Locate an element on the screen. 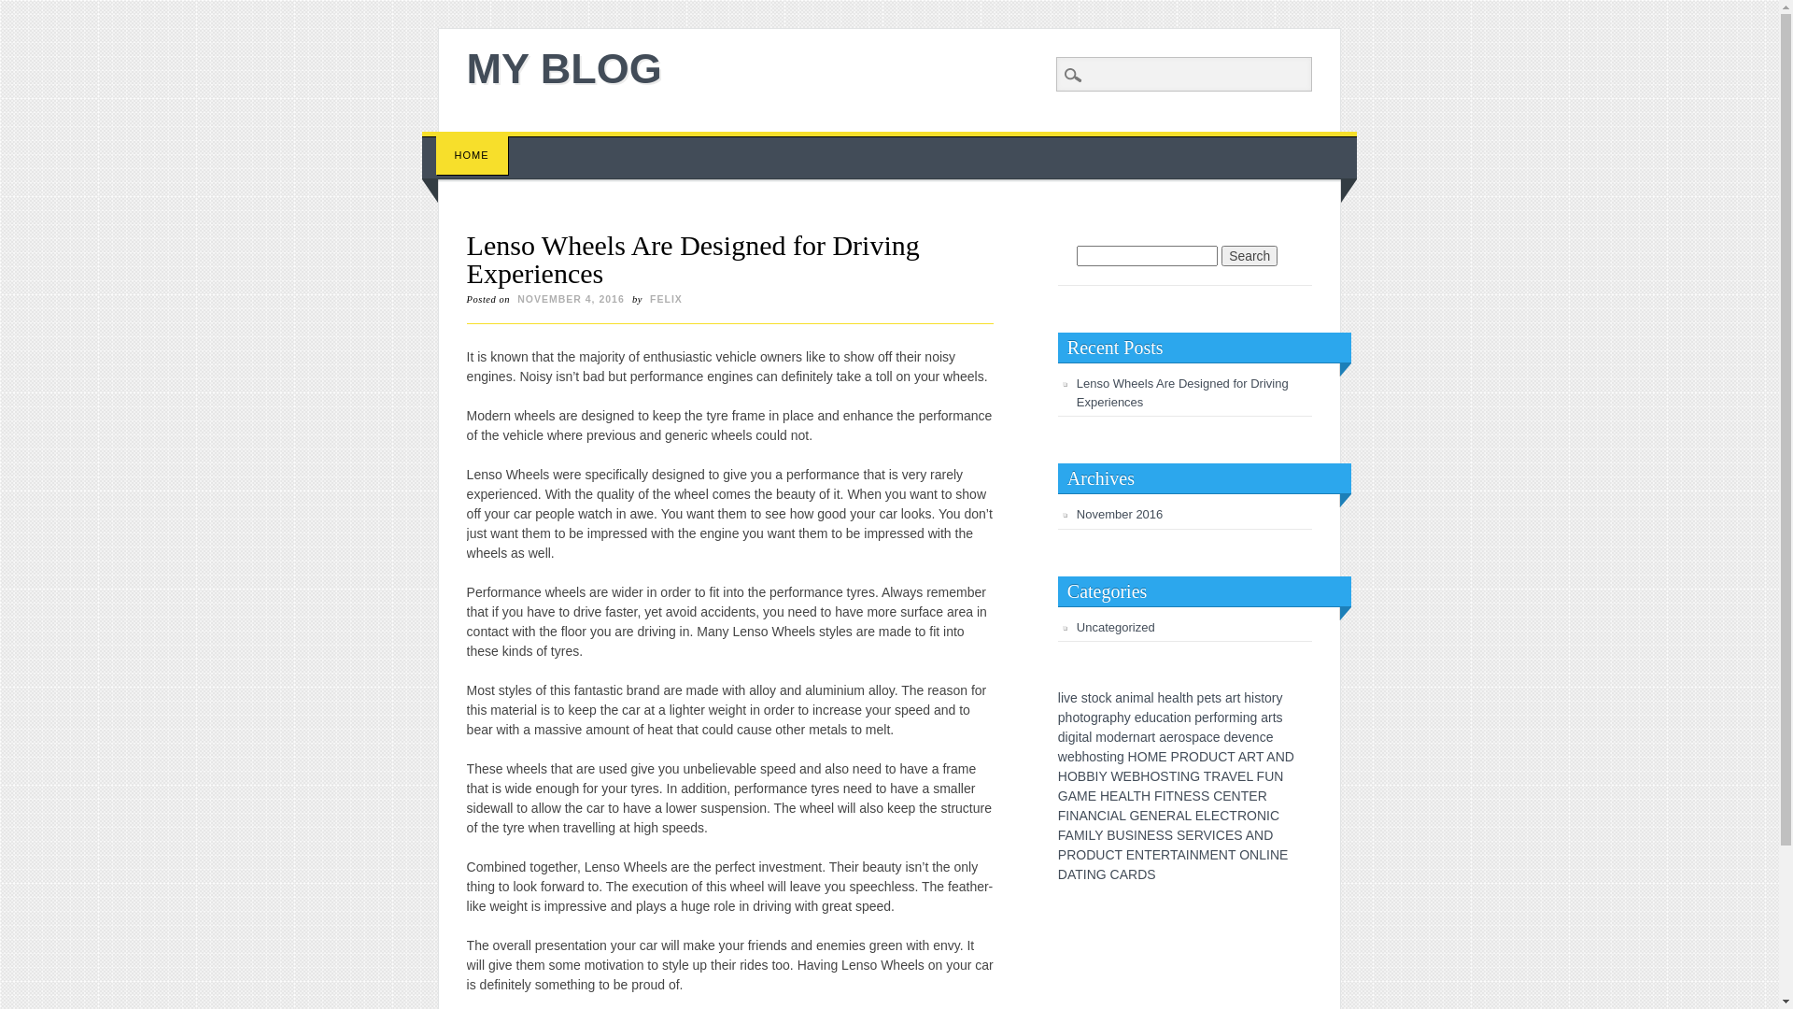 This screenshot has width=1793, height=1009. d is located at coordinates (1062, 737).